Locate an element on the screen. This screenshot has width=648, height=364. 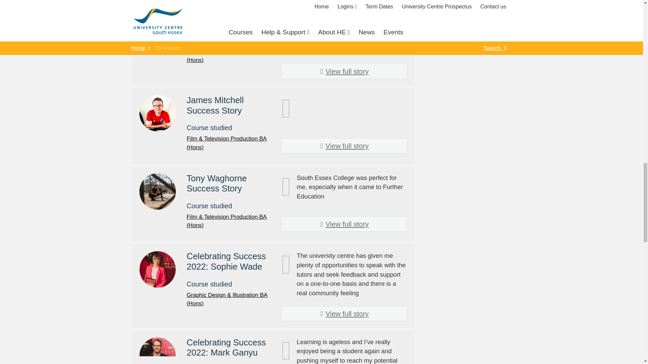
View course is located at coordinates (227, 56).